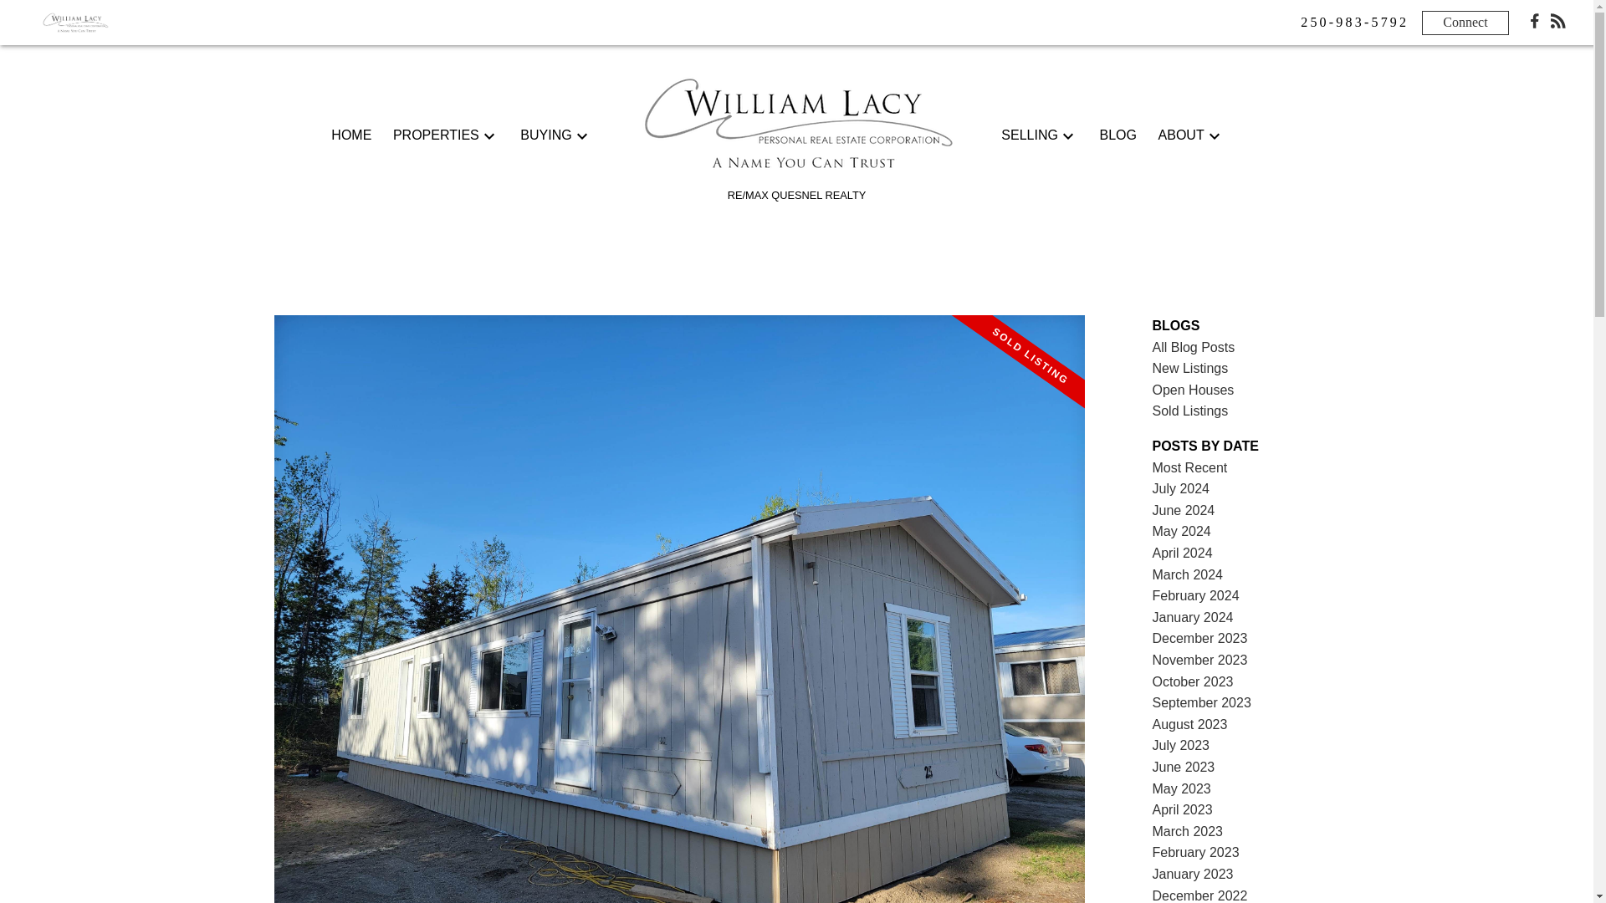  I want to click on May 2024, so click(1181, 531).